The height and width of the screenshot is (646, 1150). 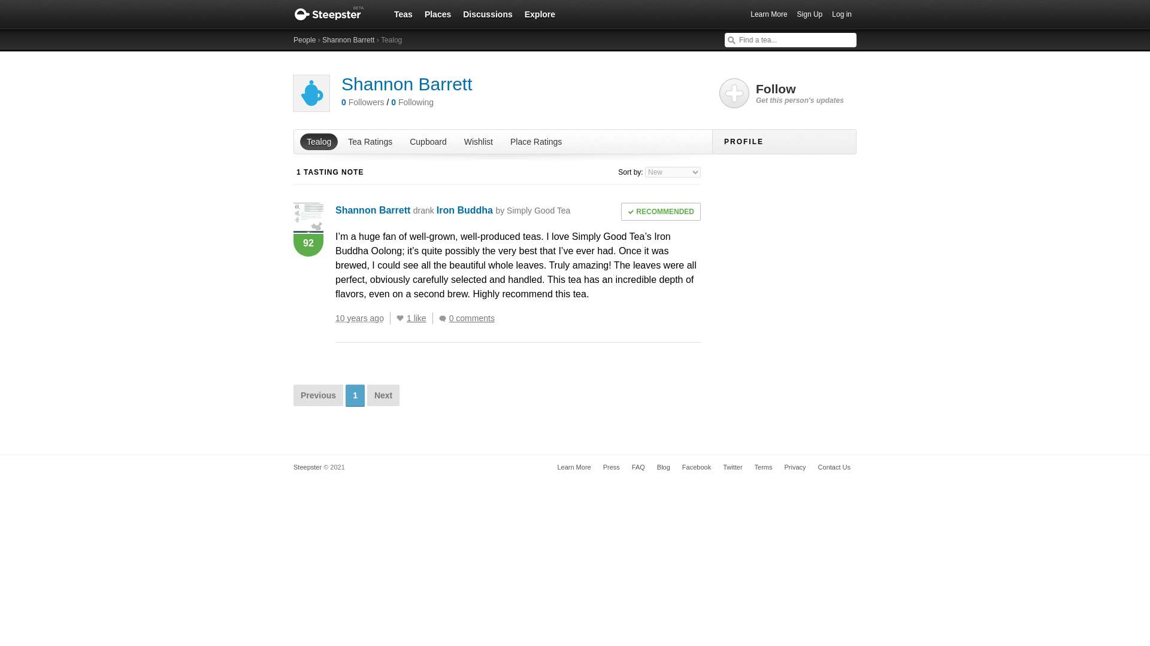 What do you see at coordinates (304, 40) in the screenshot?
I see `People` at bounding box center [304, 40].